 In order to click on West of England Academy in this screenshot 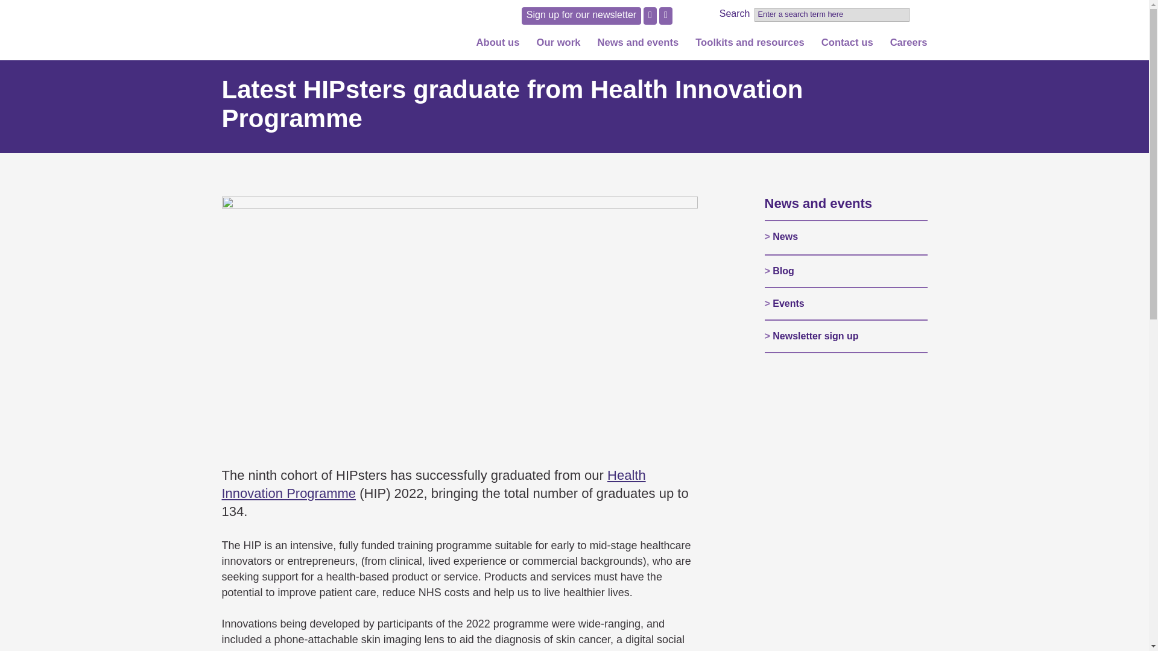, I will do `click(566, 127)`.